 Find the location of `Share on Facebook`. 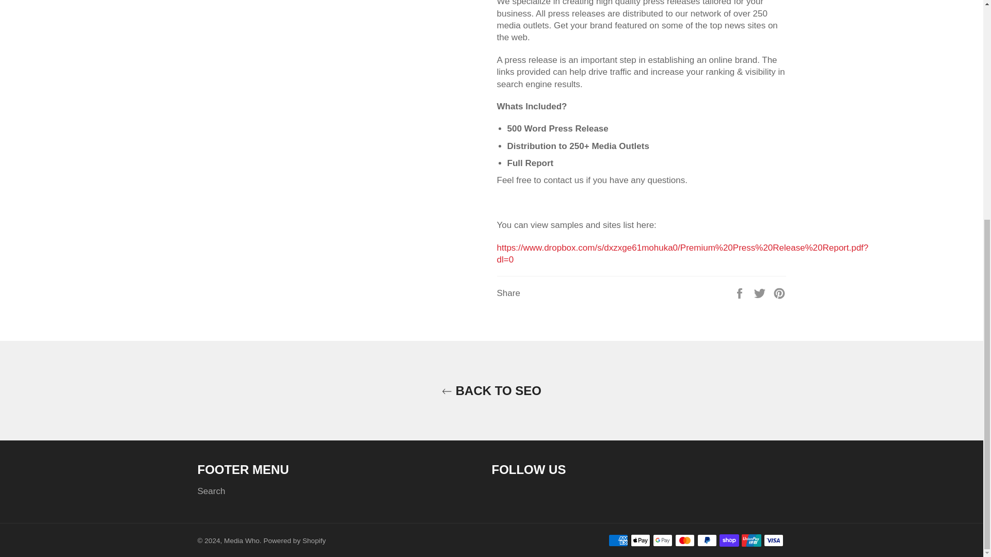

Share on Facebook is located at coordinates (740, 292).